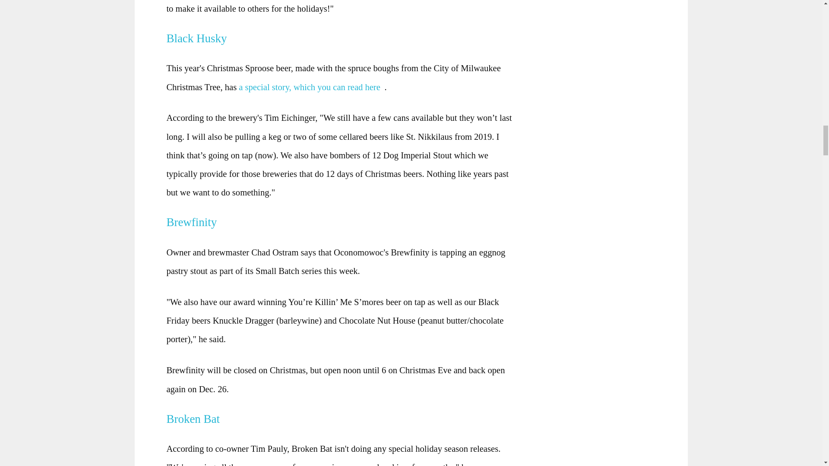 The width and height of the screenshot is (829, 466). Describe the element at coordinates (311, 86) in the screenshot. I see `a special story, which you can read here` at that location.